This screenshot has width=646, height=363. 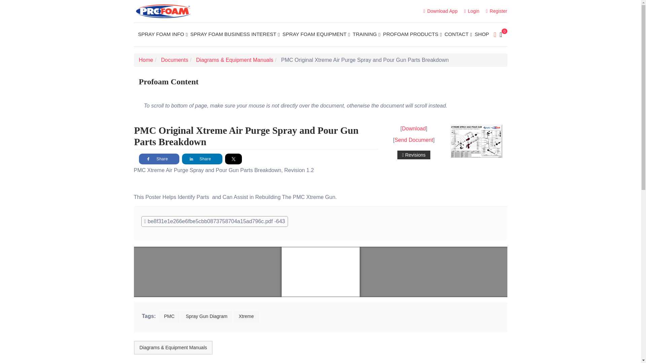 What do you see at coordinates (496, 11) in the screenshot?
I see `Register` at bounding box center [496, 11].